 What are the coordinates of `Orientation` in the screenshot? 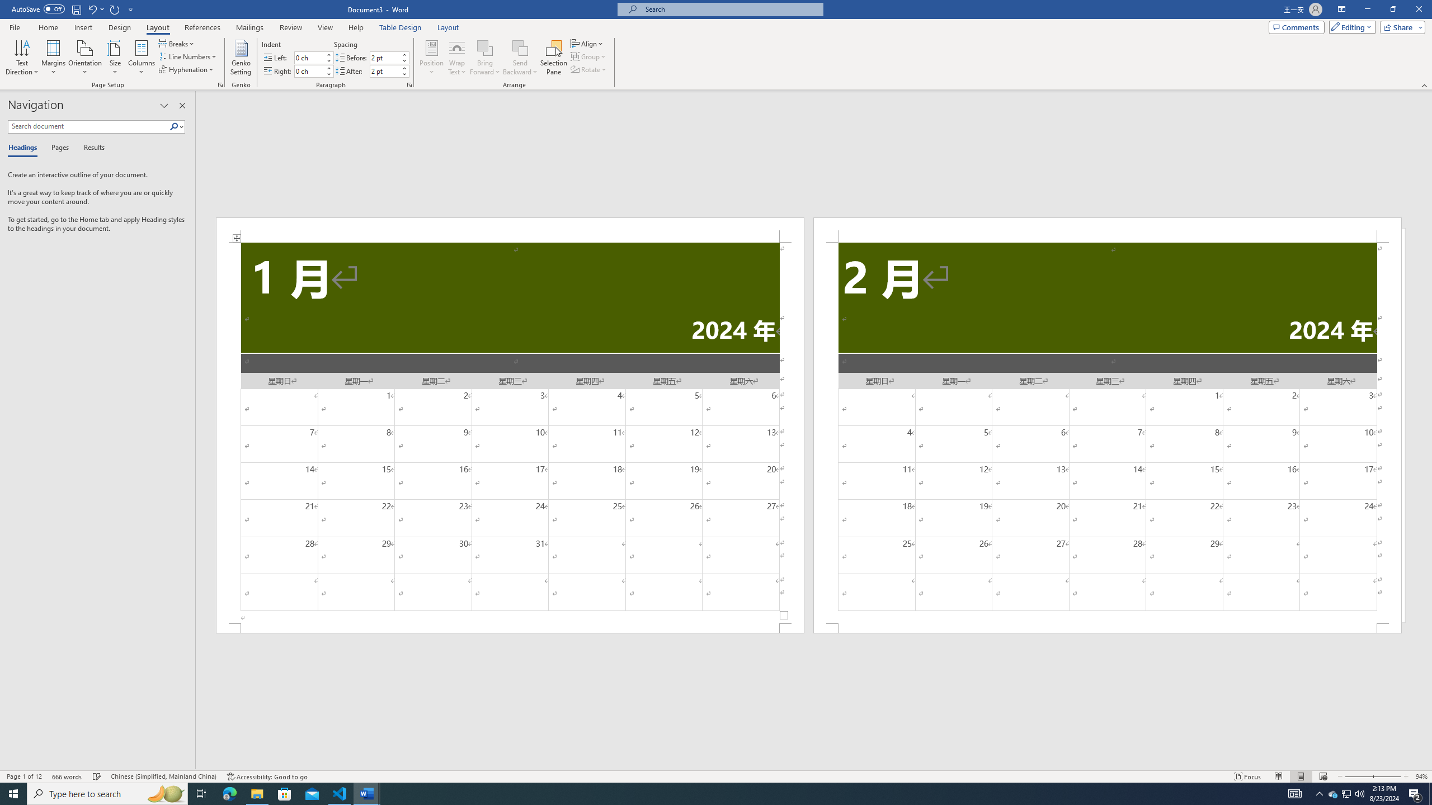 It's located at (85, 58).